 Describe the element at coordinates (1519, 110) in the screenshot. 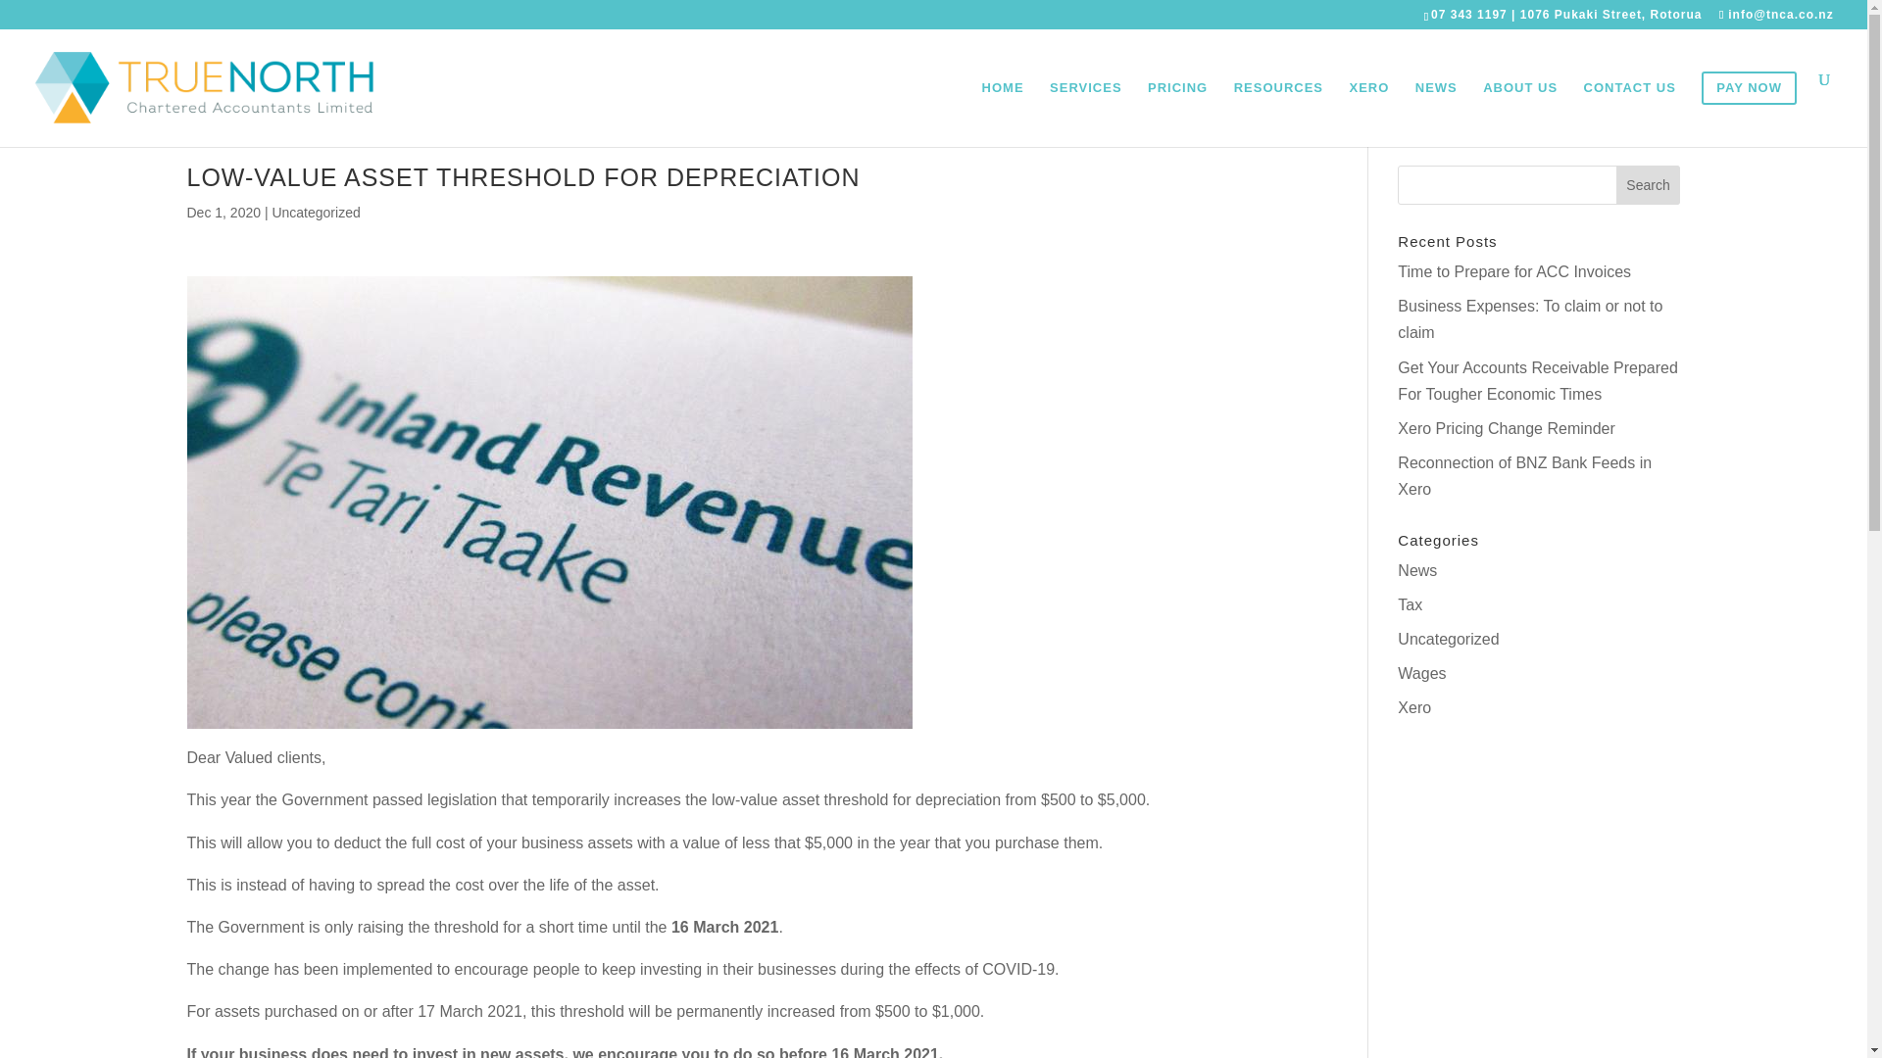

I see `ABOUT US` at that location.